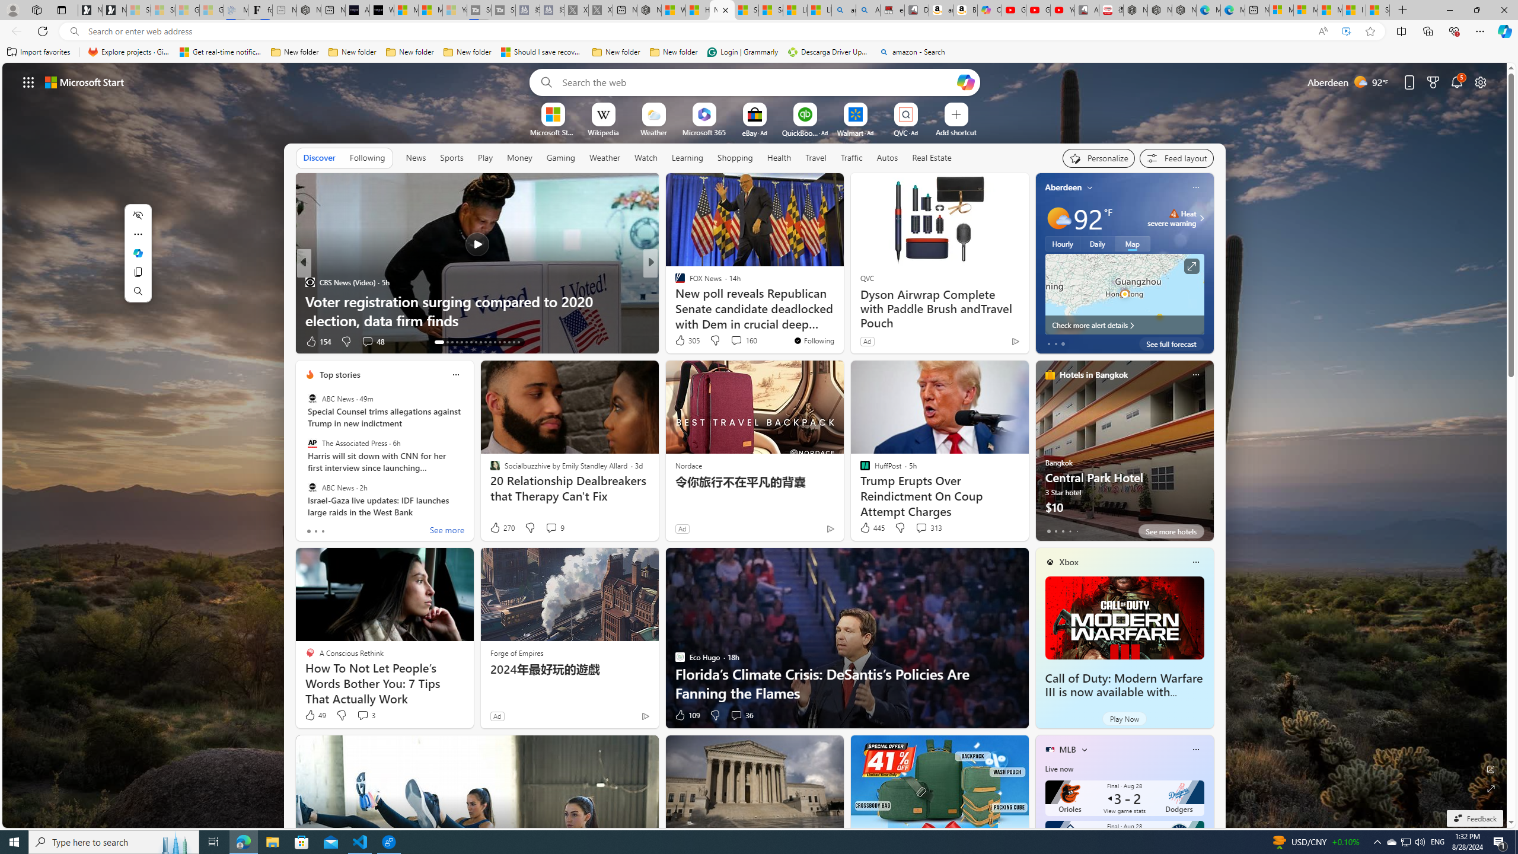 The width and height of the screenshot is (1518, 854). What do you see at coordinates (681, 342) in the screenshot?
I see `3k Like` at bounding box center [681, 342].